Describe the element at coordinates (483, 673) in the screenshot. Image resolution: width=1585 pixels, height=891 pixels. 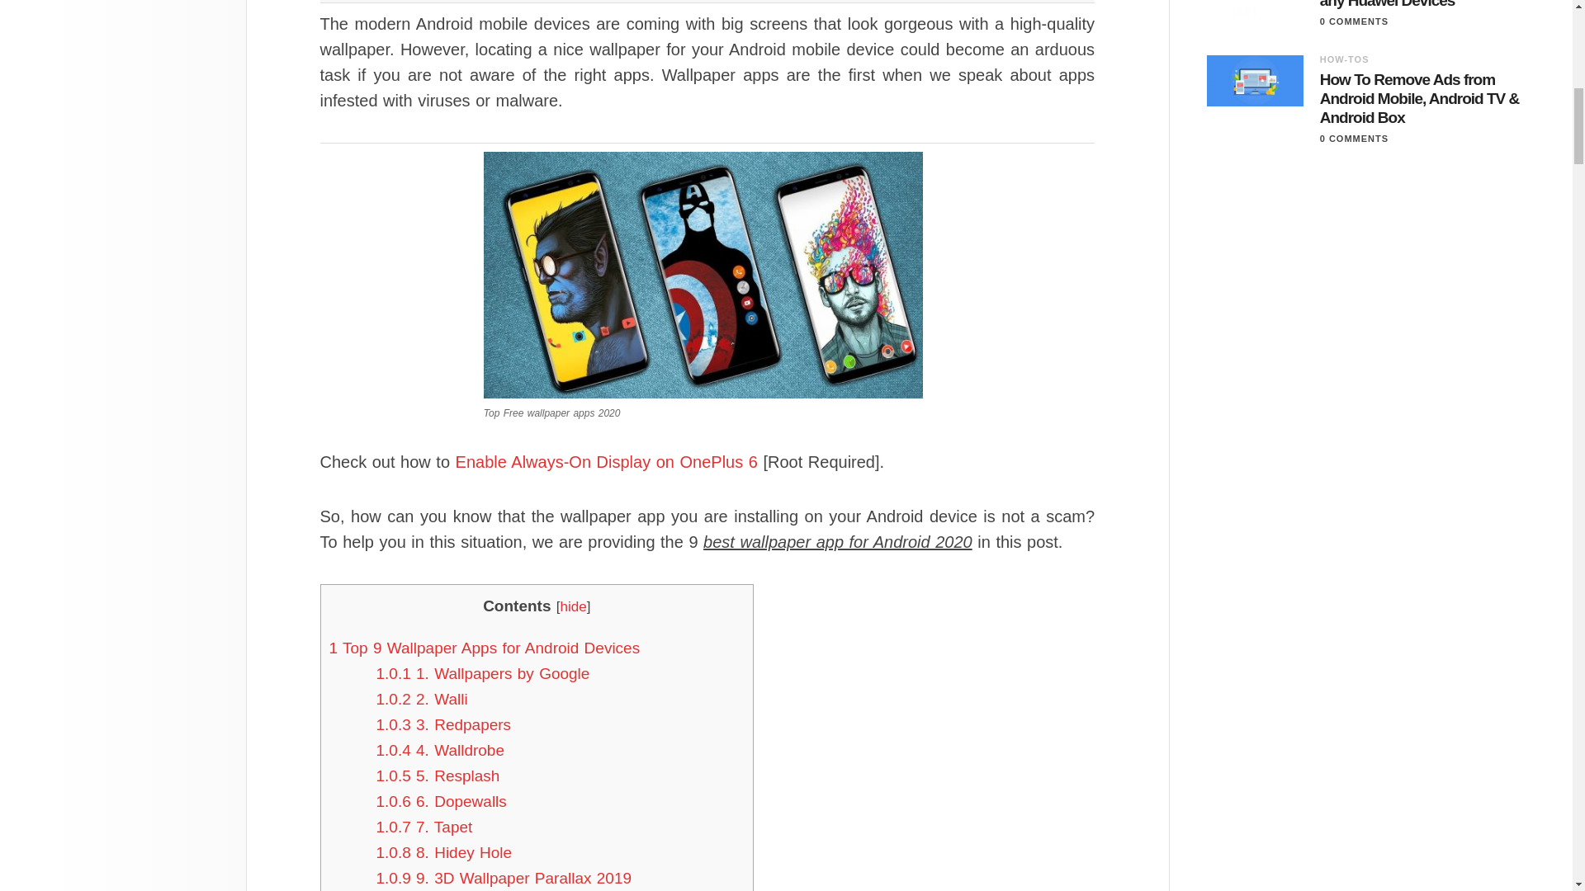
I see `1.0.1 1. Wallpapers by Google` at that location.